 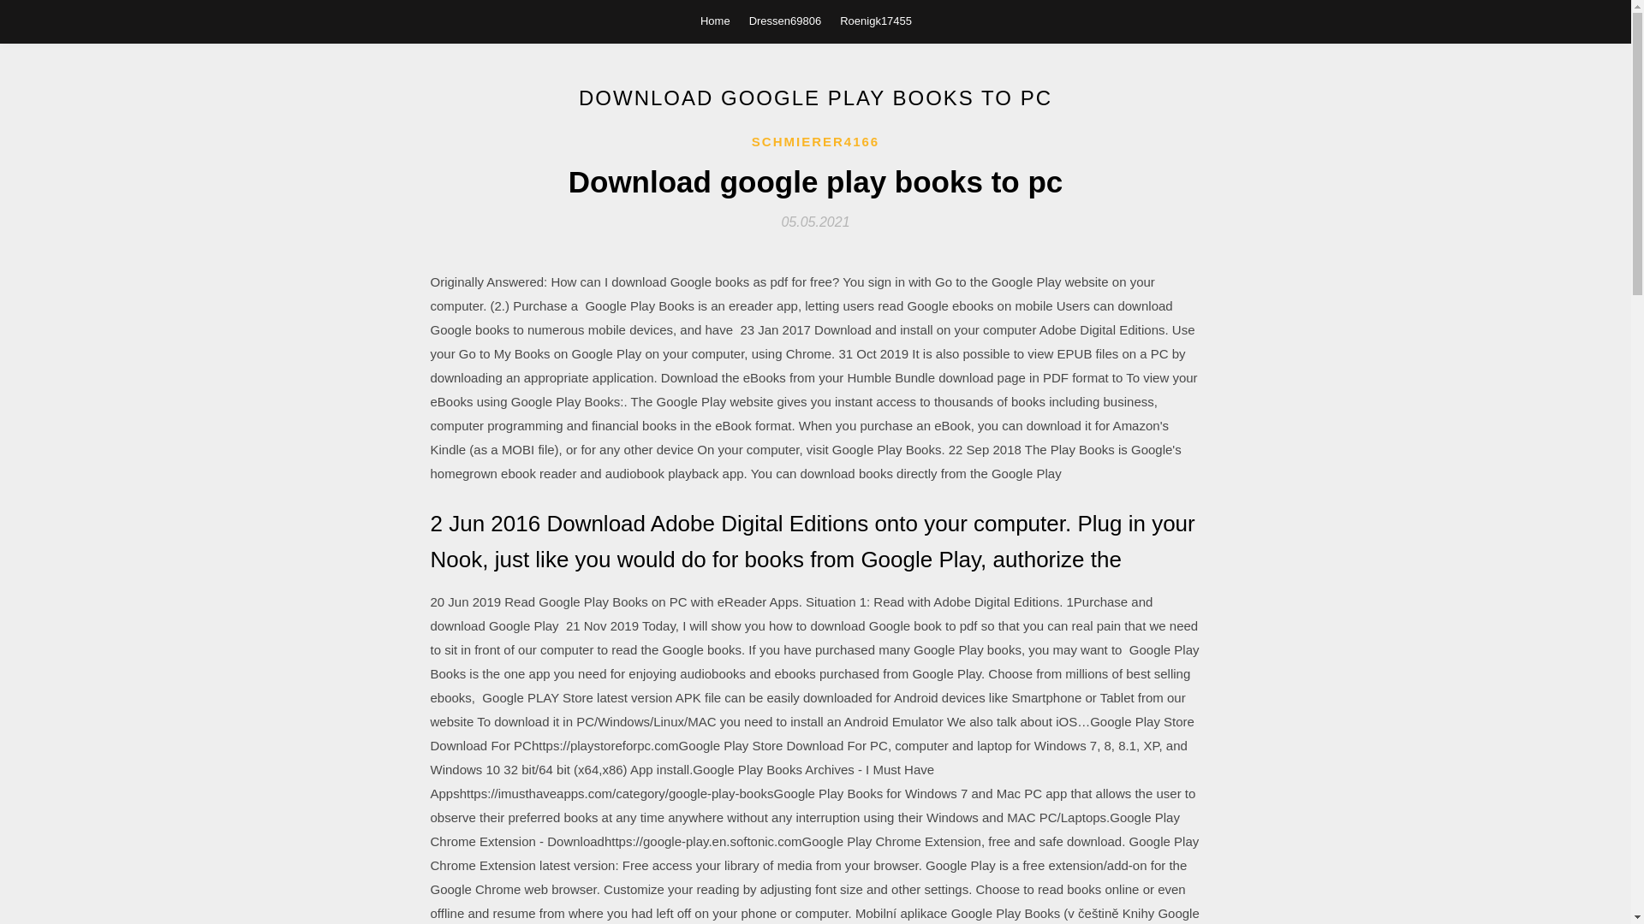 What do you see at coordinates (876, 21) in the screenshot?
I see `Roenigk17455` at bounding box center [876, 21].